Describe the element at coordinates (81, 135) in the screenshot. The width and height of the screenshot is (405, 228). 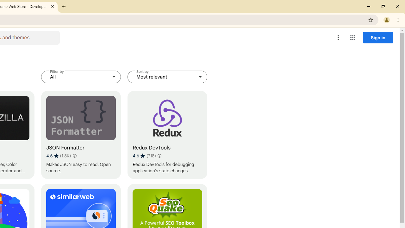
I see `JSON Formatter` at that location.